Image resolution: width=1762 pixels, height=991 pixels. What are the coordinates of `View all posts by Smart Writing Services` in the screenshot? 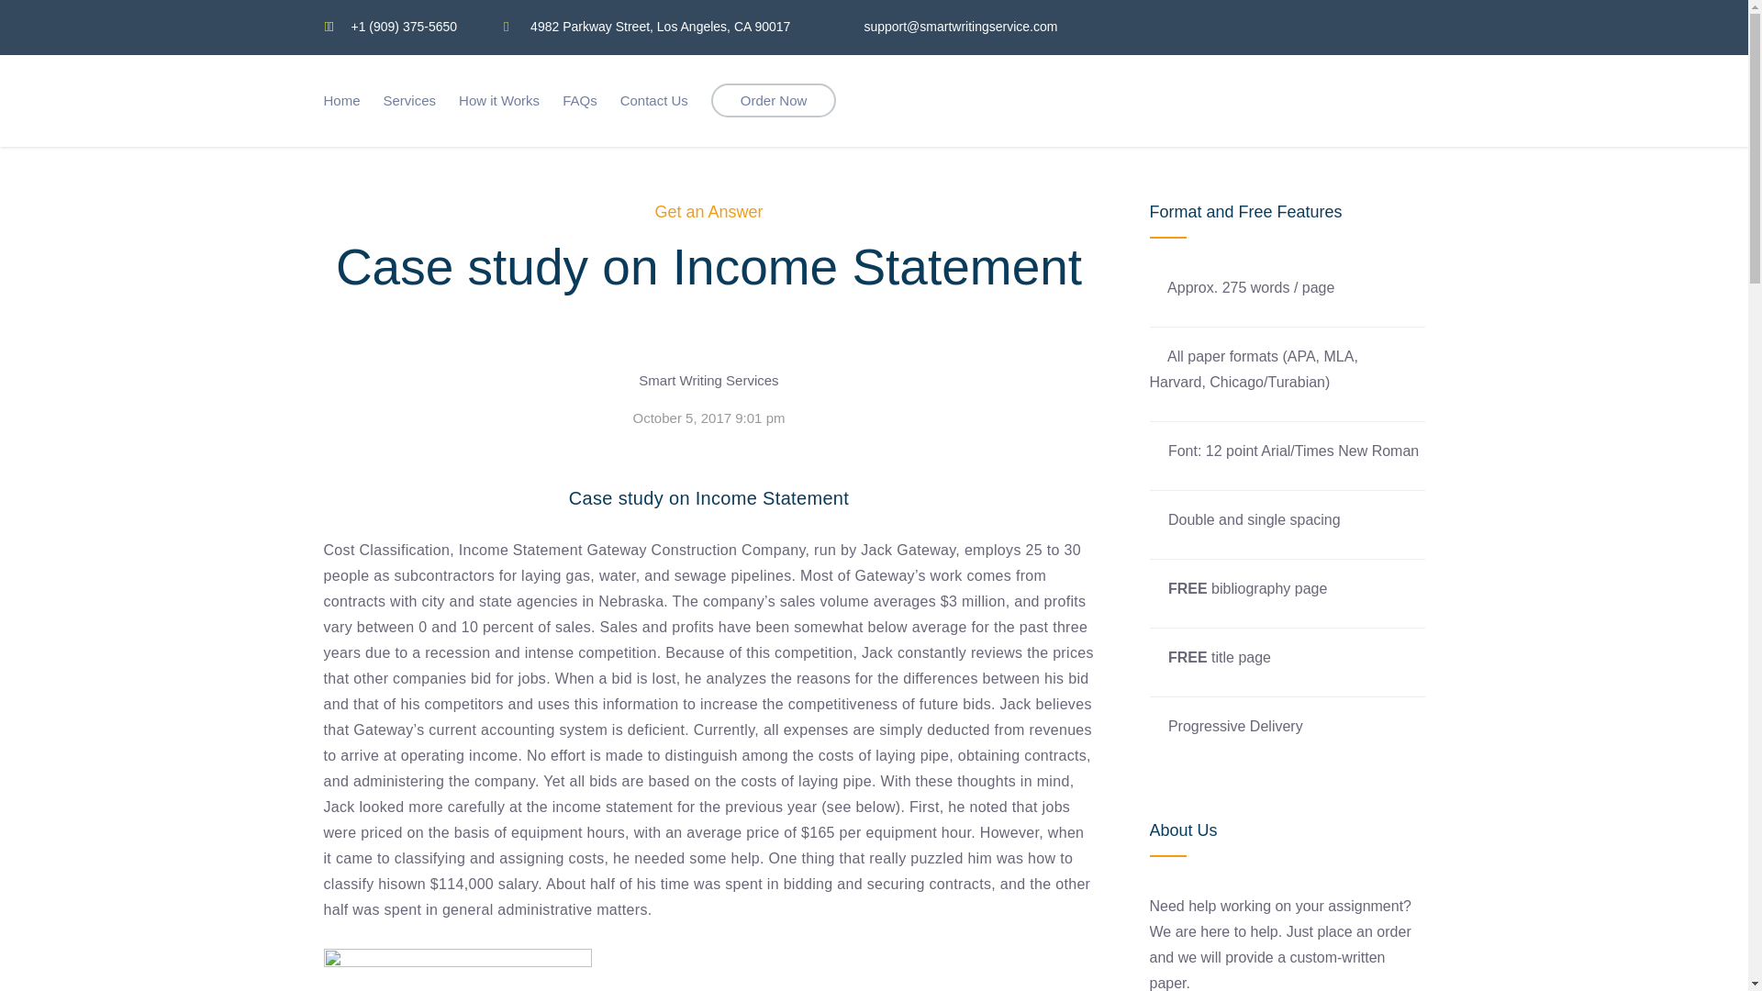 It's located at (708, 380).